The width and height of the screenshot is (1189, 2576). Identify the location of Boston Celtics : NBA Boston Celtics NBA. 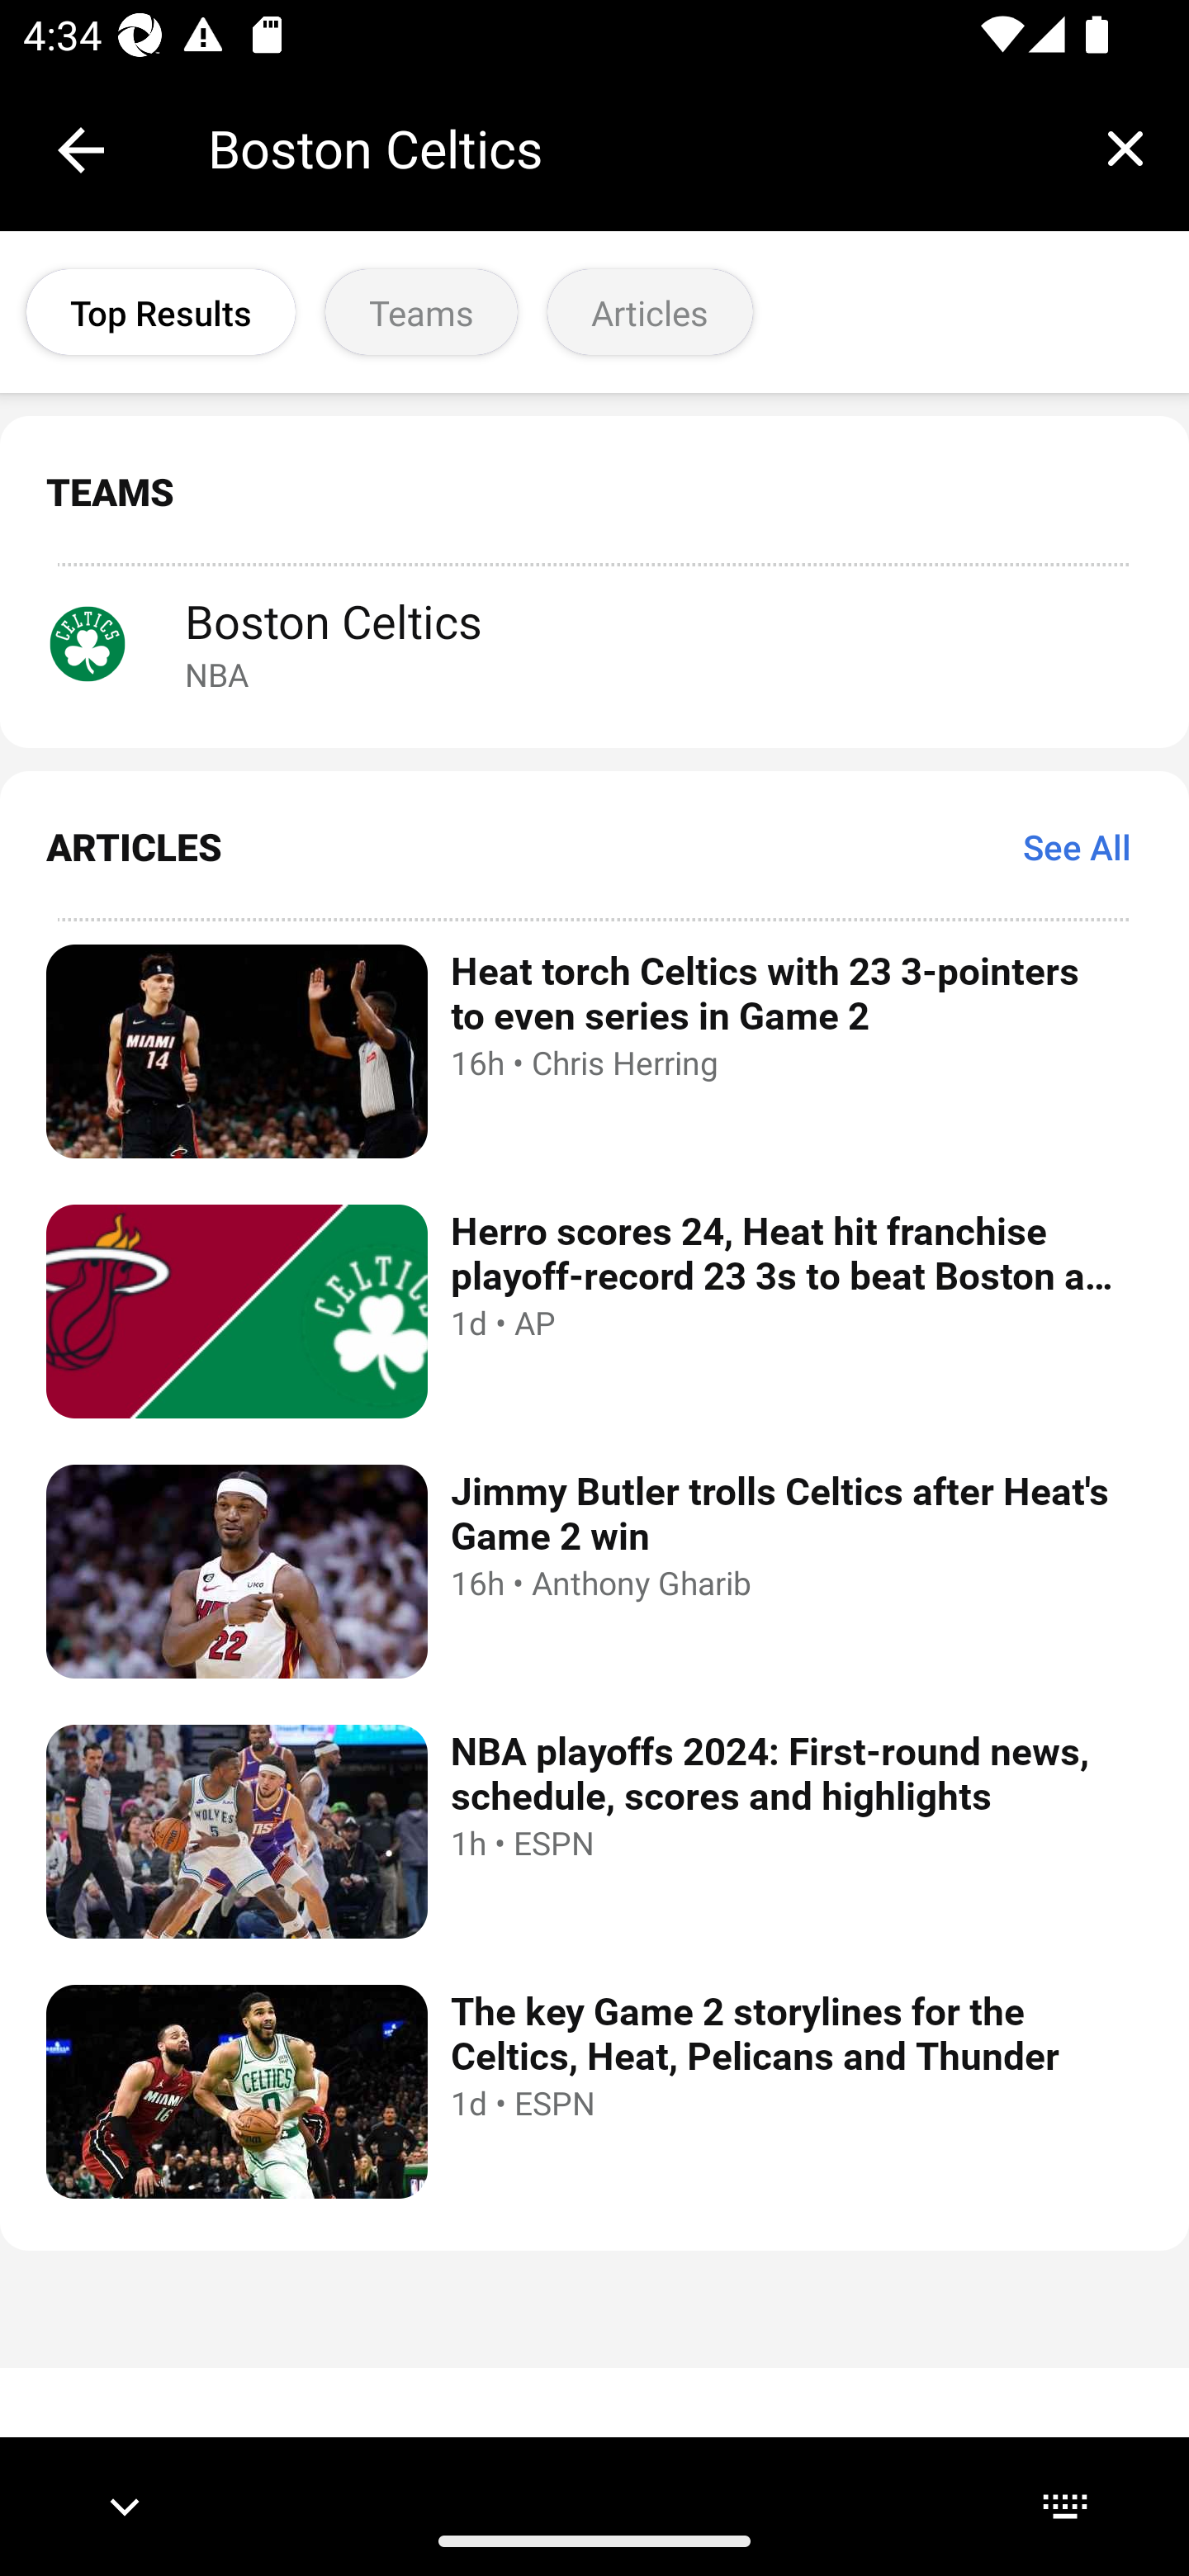
(594, 642).